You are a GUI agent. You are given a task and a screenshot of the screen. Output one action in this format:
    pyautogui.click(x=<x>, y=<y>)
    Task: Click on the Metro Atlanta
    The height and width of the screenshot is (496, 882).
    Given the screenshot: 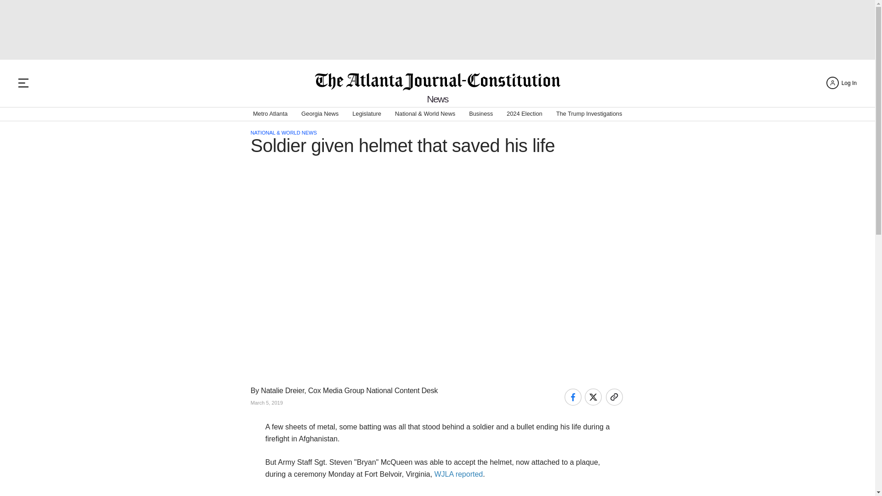 What is the action you would take?
    pyautogui.click(x=270, y=114)
    